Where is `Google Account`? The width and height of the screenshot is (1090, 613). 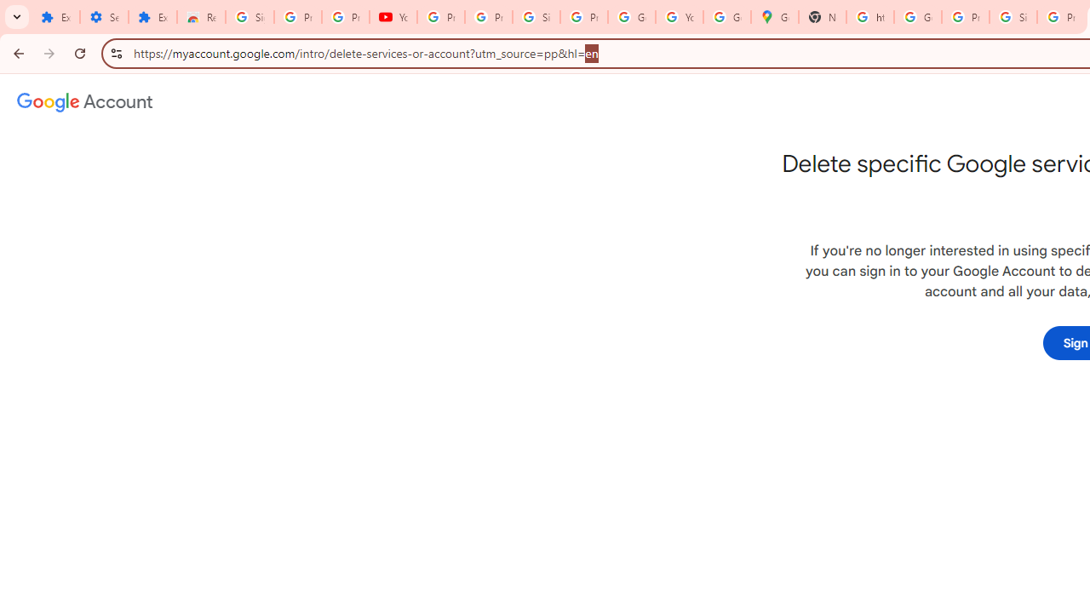 Google Account is located at coordinates (632, 17).